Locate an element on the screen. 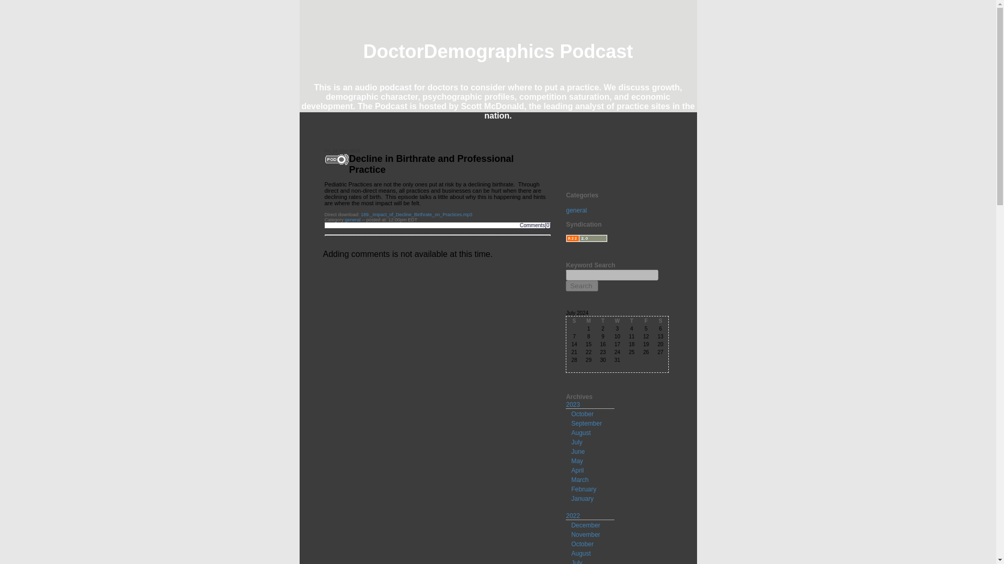 Image resolution: width=1004 pixels, height=564 pixels. October is located at coordinates (582, 544).